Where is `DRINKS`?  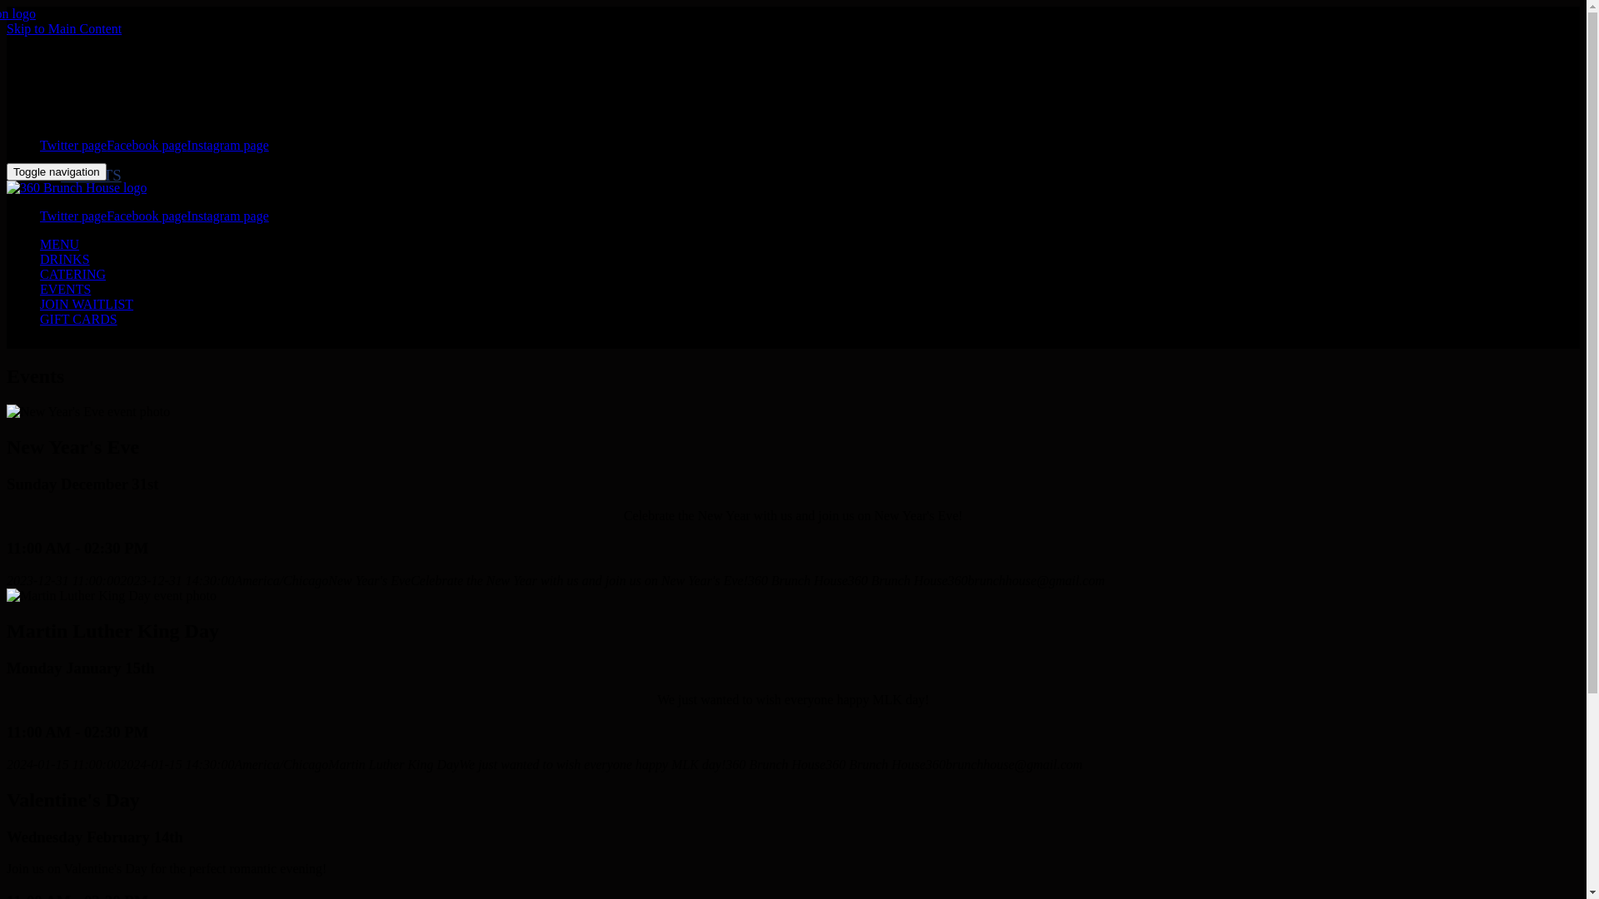 DRINKS is located at coordinates (90, 97).